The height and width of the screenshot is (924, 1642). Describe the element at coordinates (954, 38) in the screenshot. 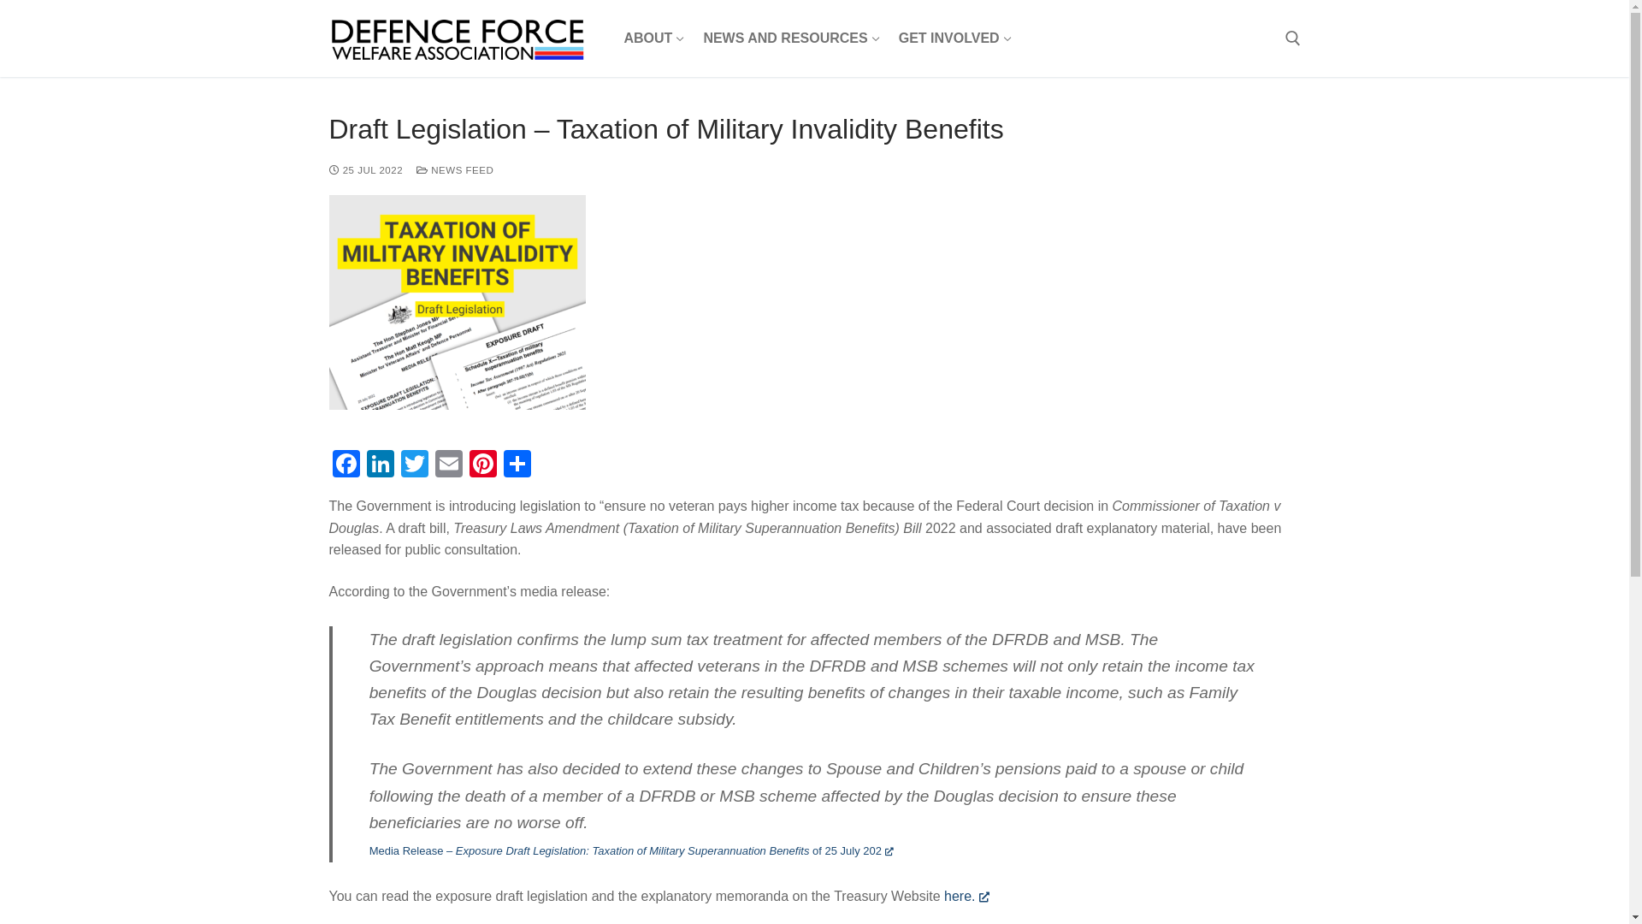

I see `GET INVOLVED
 ` at that location.